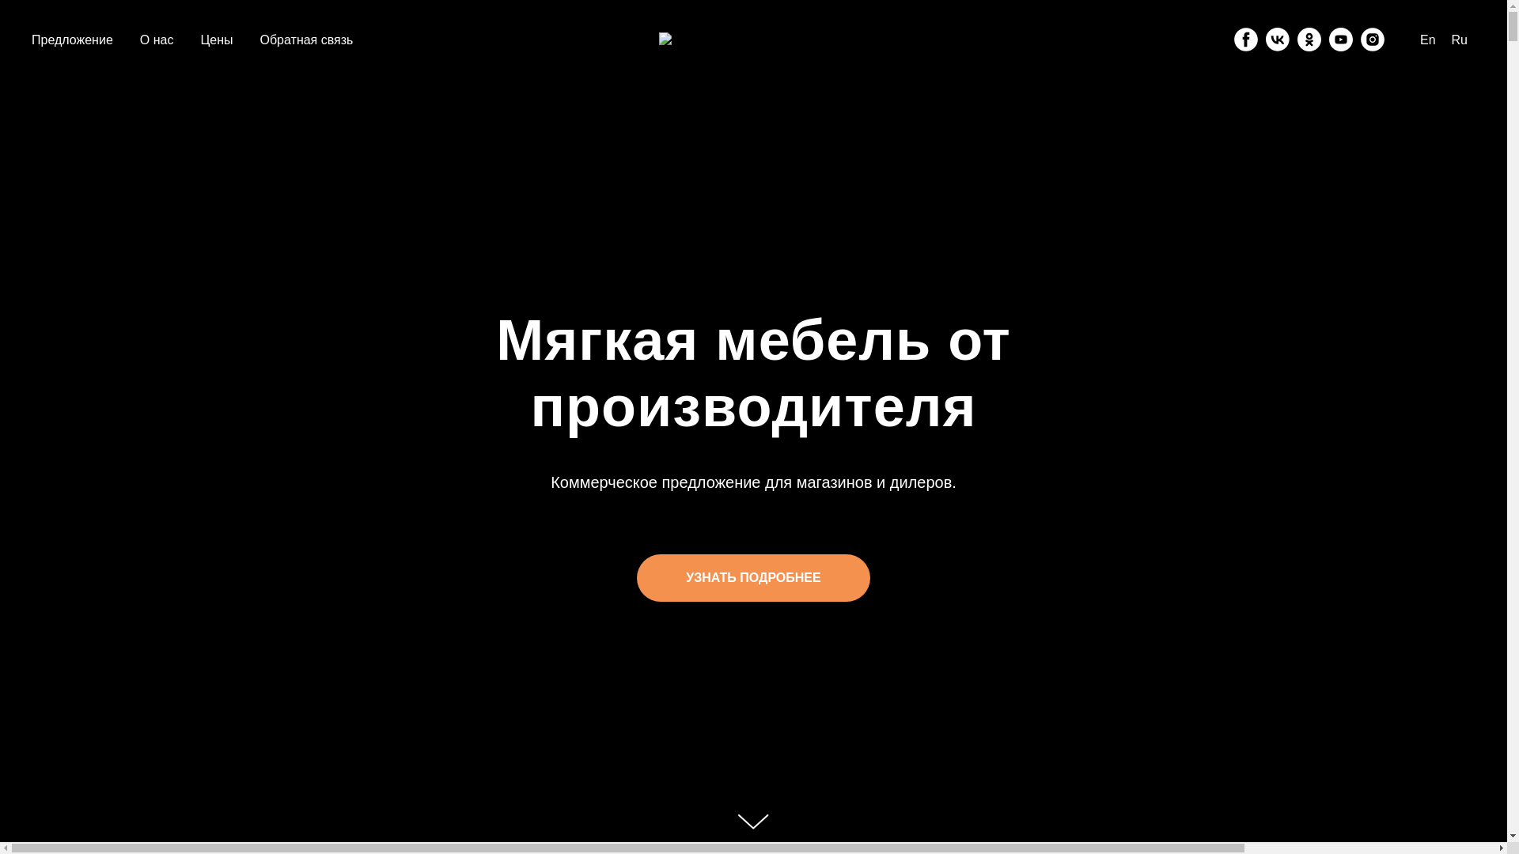 Image resolution: width=1519 pixels, height=854 pixels. I want to click on En, so click(1428, 40).